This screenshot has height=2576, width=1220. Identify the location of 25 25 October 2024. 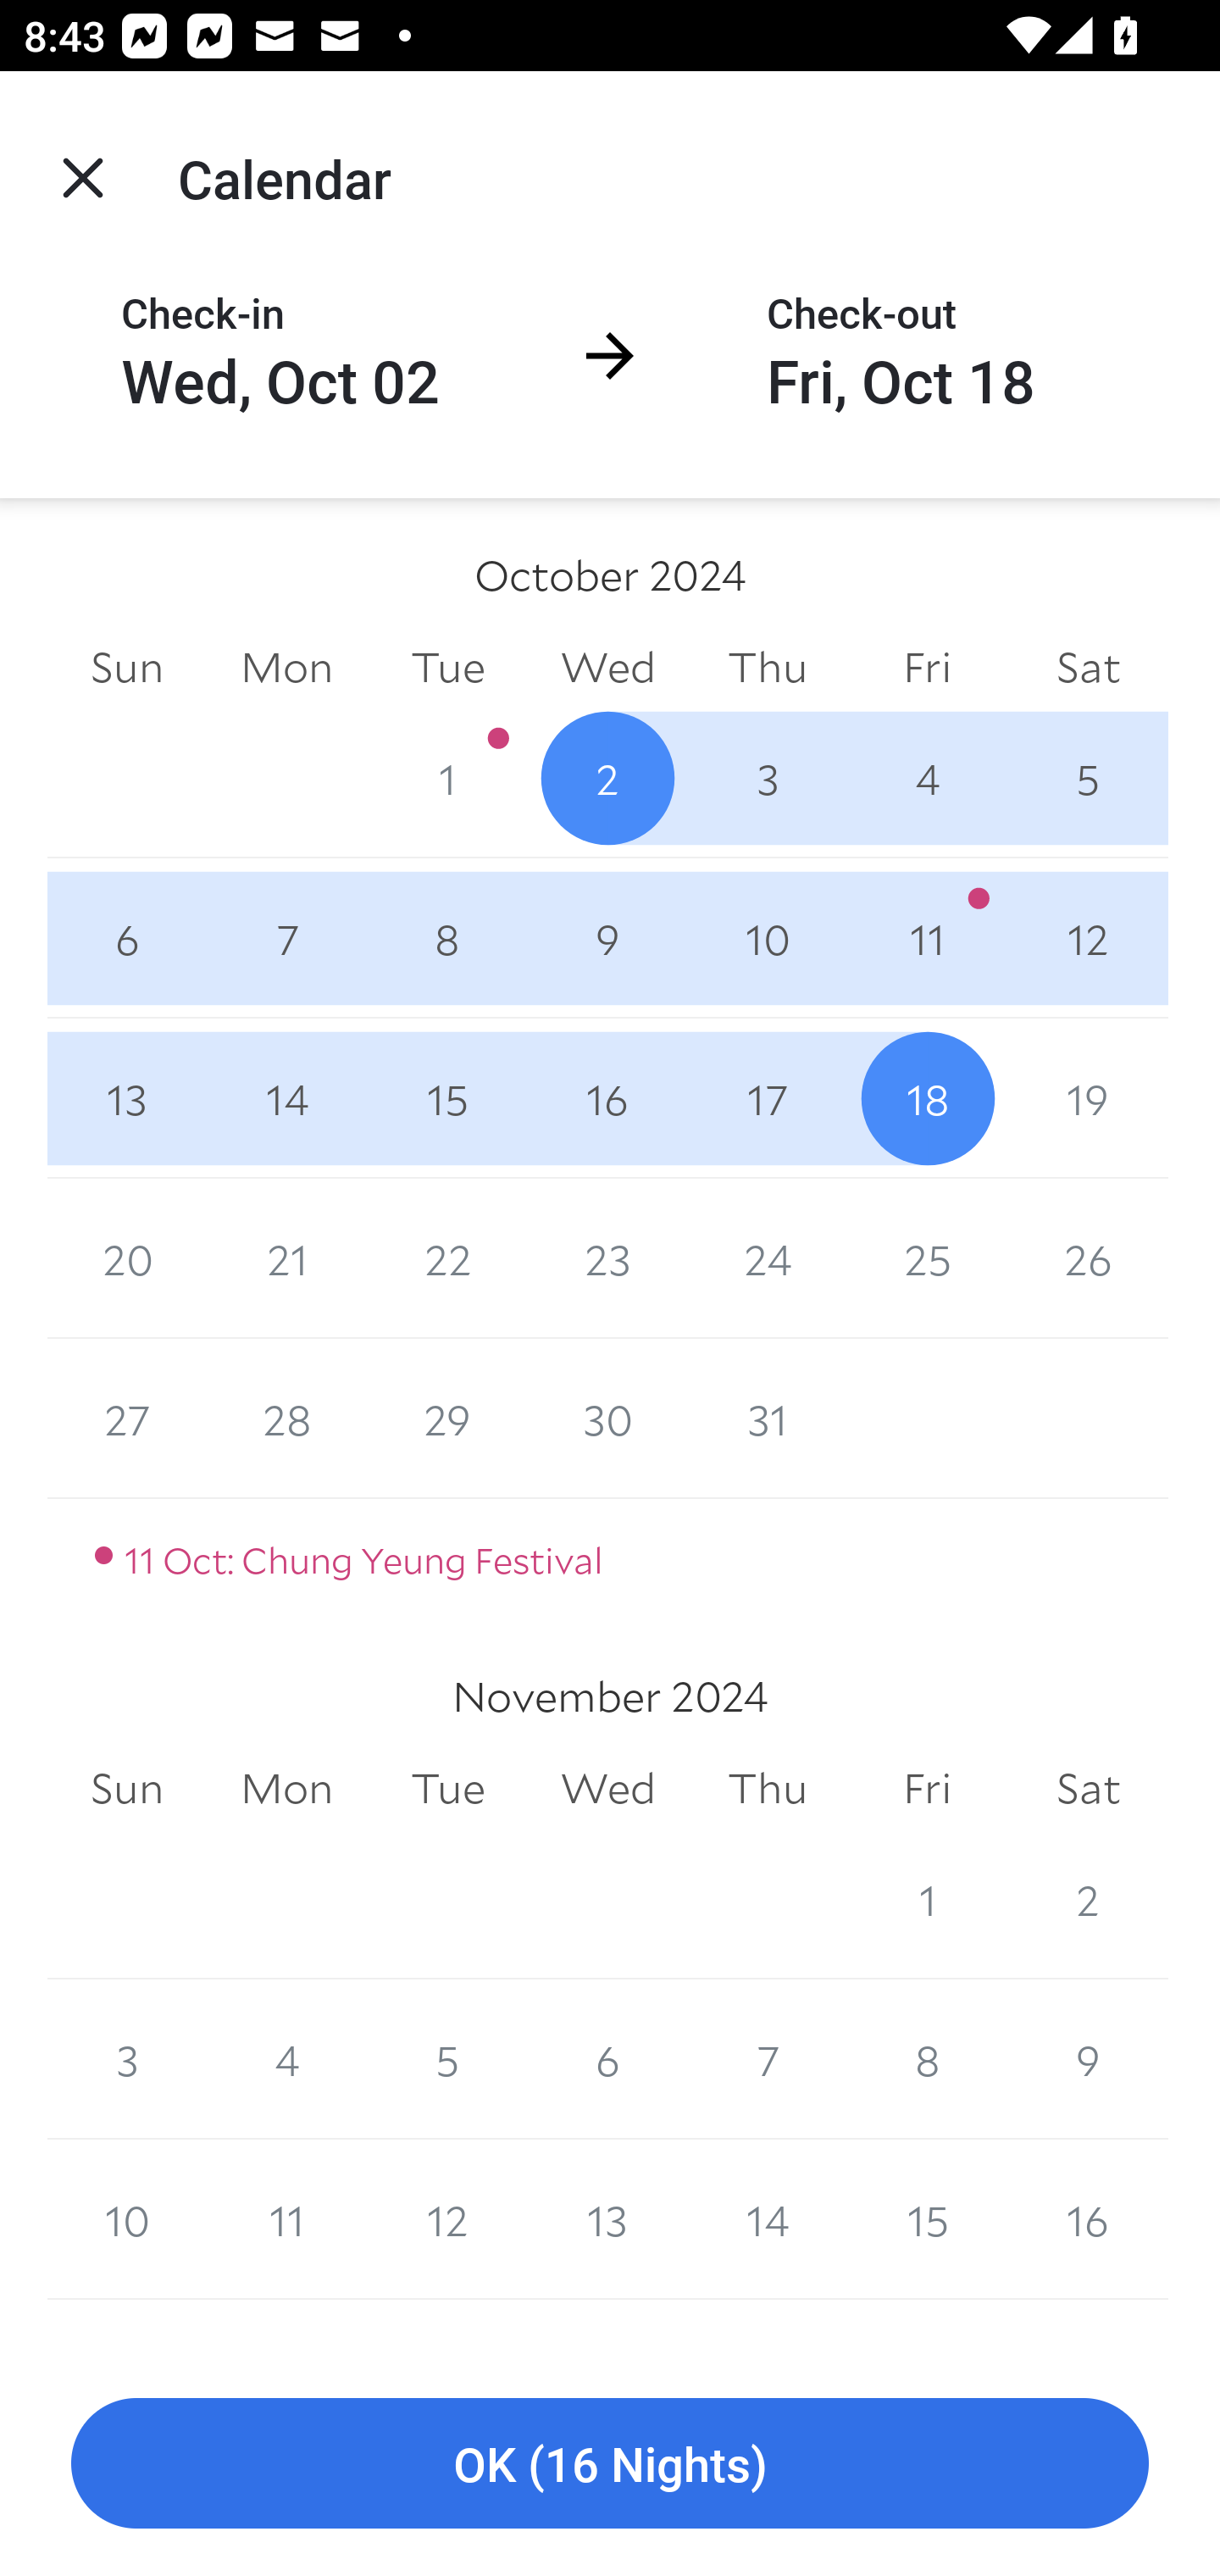
(927, 1259).